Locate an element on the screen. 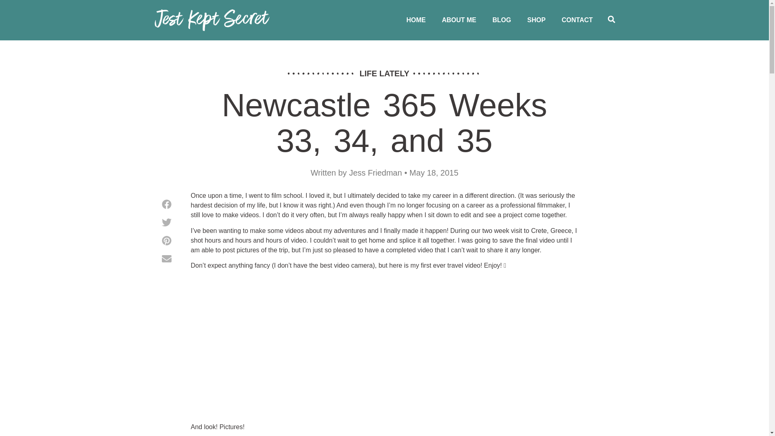 The width and height of the screenshot is (775, 436). ABOUT ME is located at coordinates (459, 20).